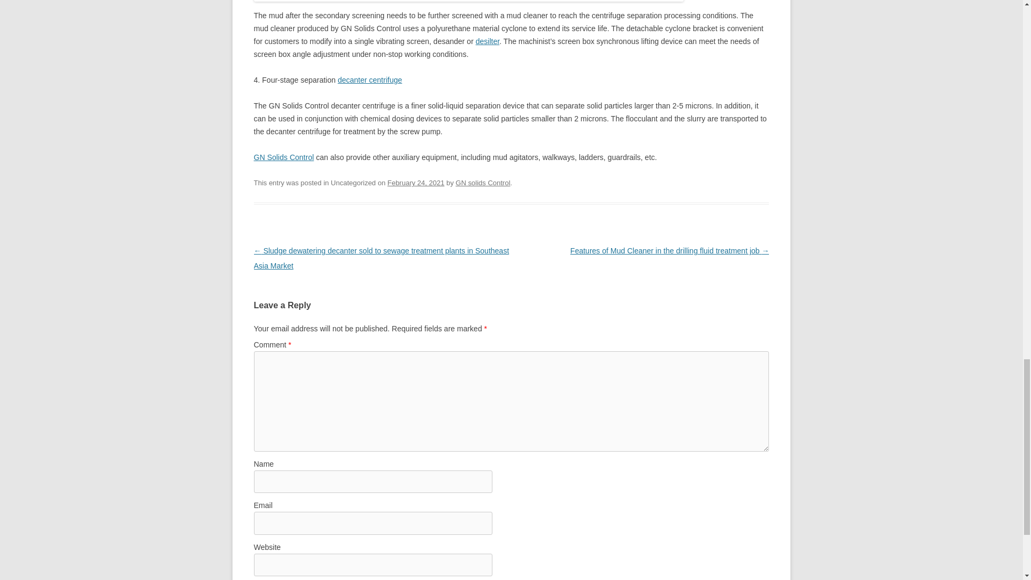 The image size is (1031, 580). I want to click on decanter centrifuge, so click(369, 79).